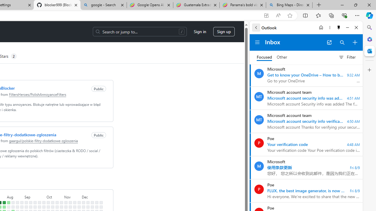 The image size is (376, 211). Describe the element at coordinates (272, 57) in the screenshot. I see `Focused Inbox, toggle to go to Other Inbox` at that location.